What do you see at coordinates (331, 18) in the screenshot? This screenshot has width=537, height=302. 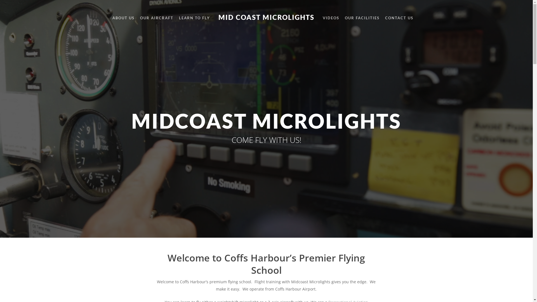 I see `VIDEOS` at bounding box center [331, 18].